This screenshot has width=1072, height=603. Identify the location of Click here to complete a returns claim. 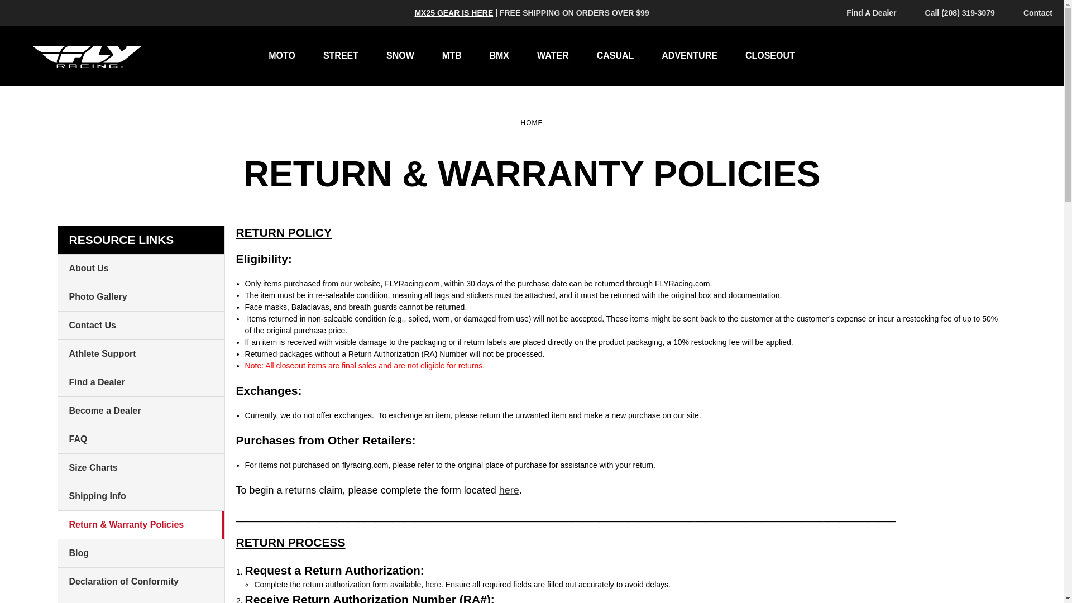
(509, 490).